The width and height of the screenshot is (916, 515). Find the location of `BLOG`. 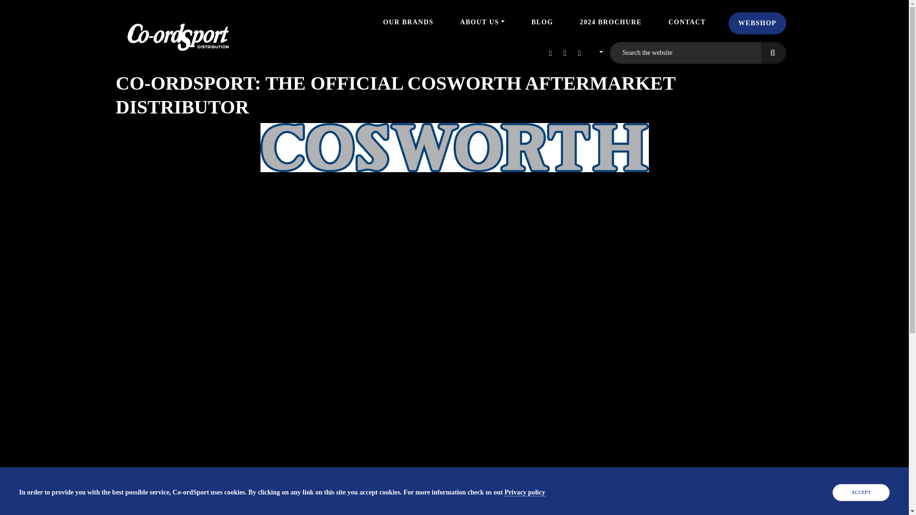

BLOG is located at coordinates (542, 22).